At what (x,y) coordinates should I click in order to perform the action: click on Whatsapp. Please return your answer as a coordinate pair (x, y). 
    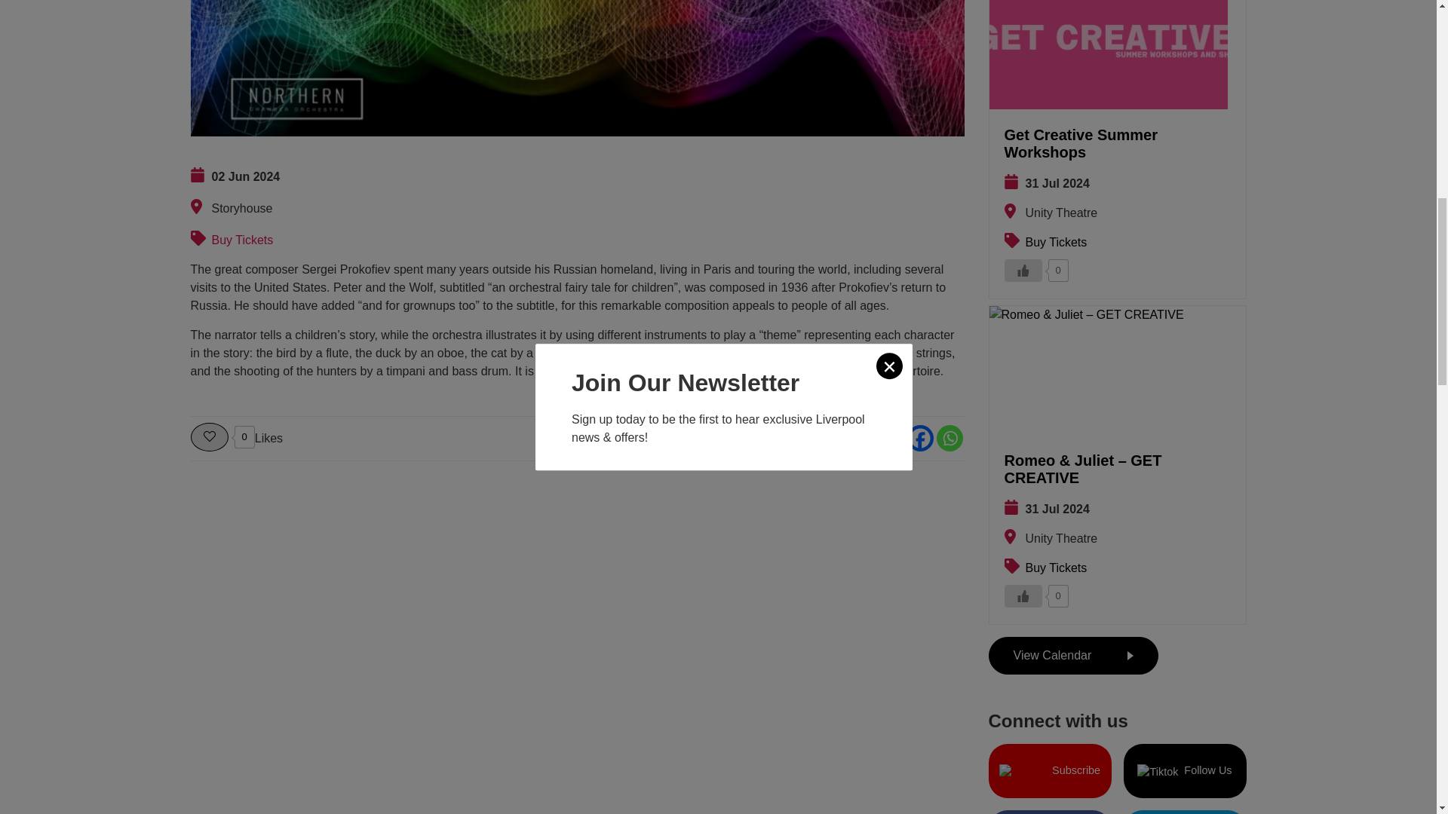
    Looking at the image, I should click on (949, 438).